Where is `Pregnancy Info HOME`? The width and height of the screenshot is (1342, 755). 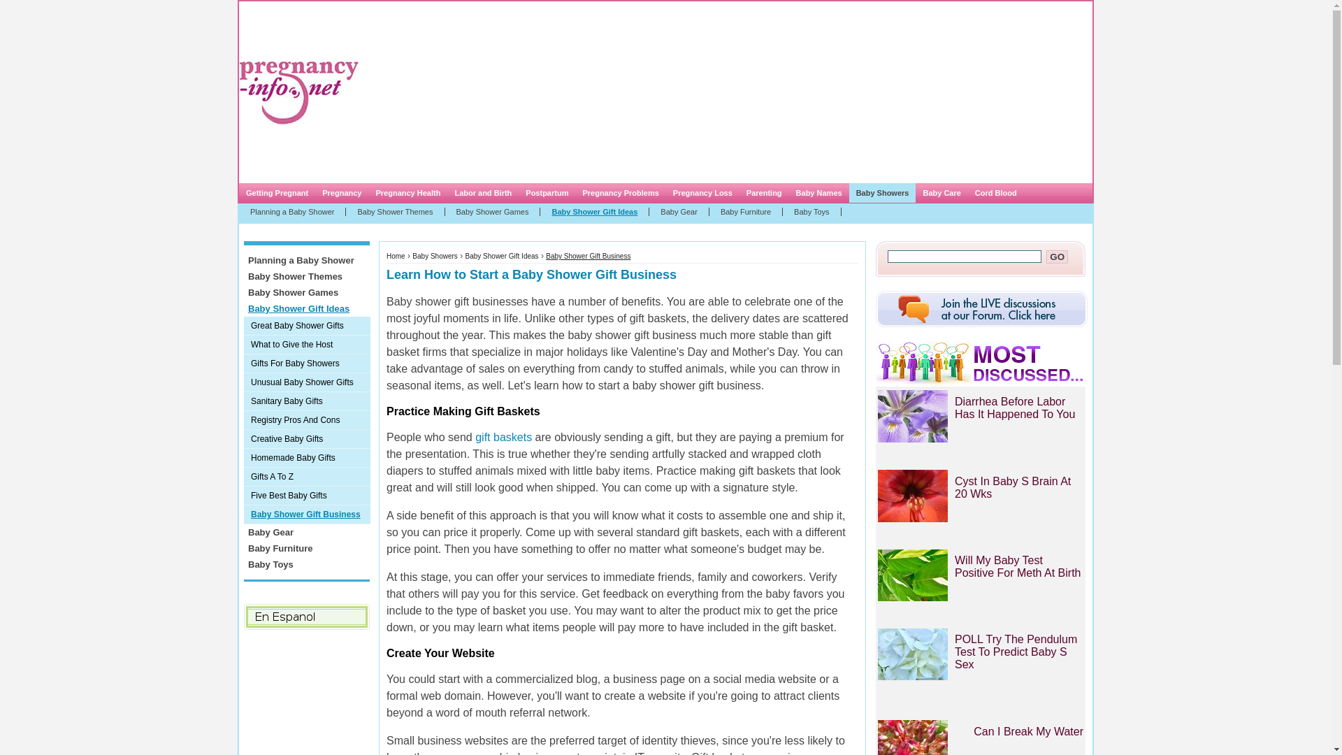
Pregnancy Info HOME is located at coordinates (322, 36).